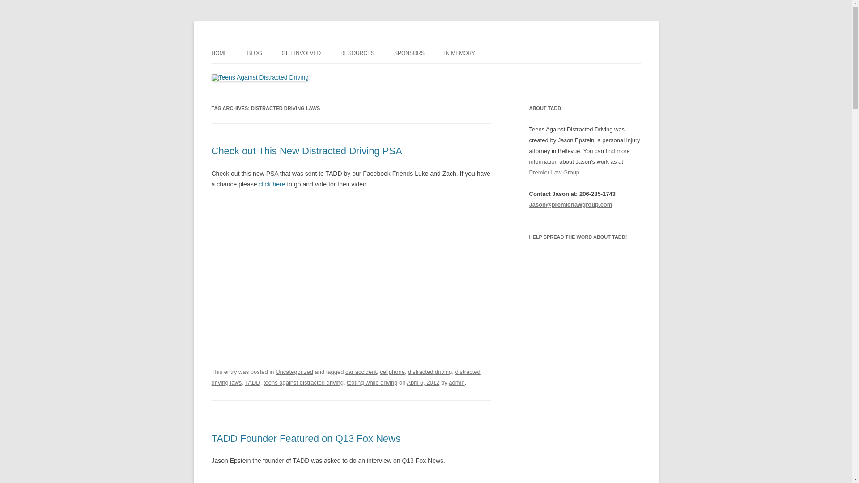  Describe the element at coordinates (456, 382) in the screenshot. I see `View all posts by admin` at that location.